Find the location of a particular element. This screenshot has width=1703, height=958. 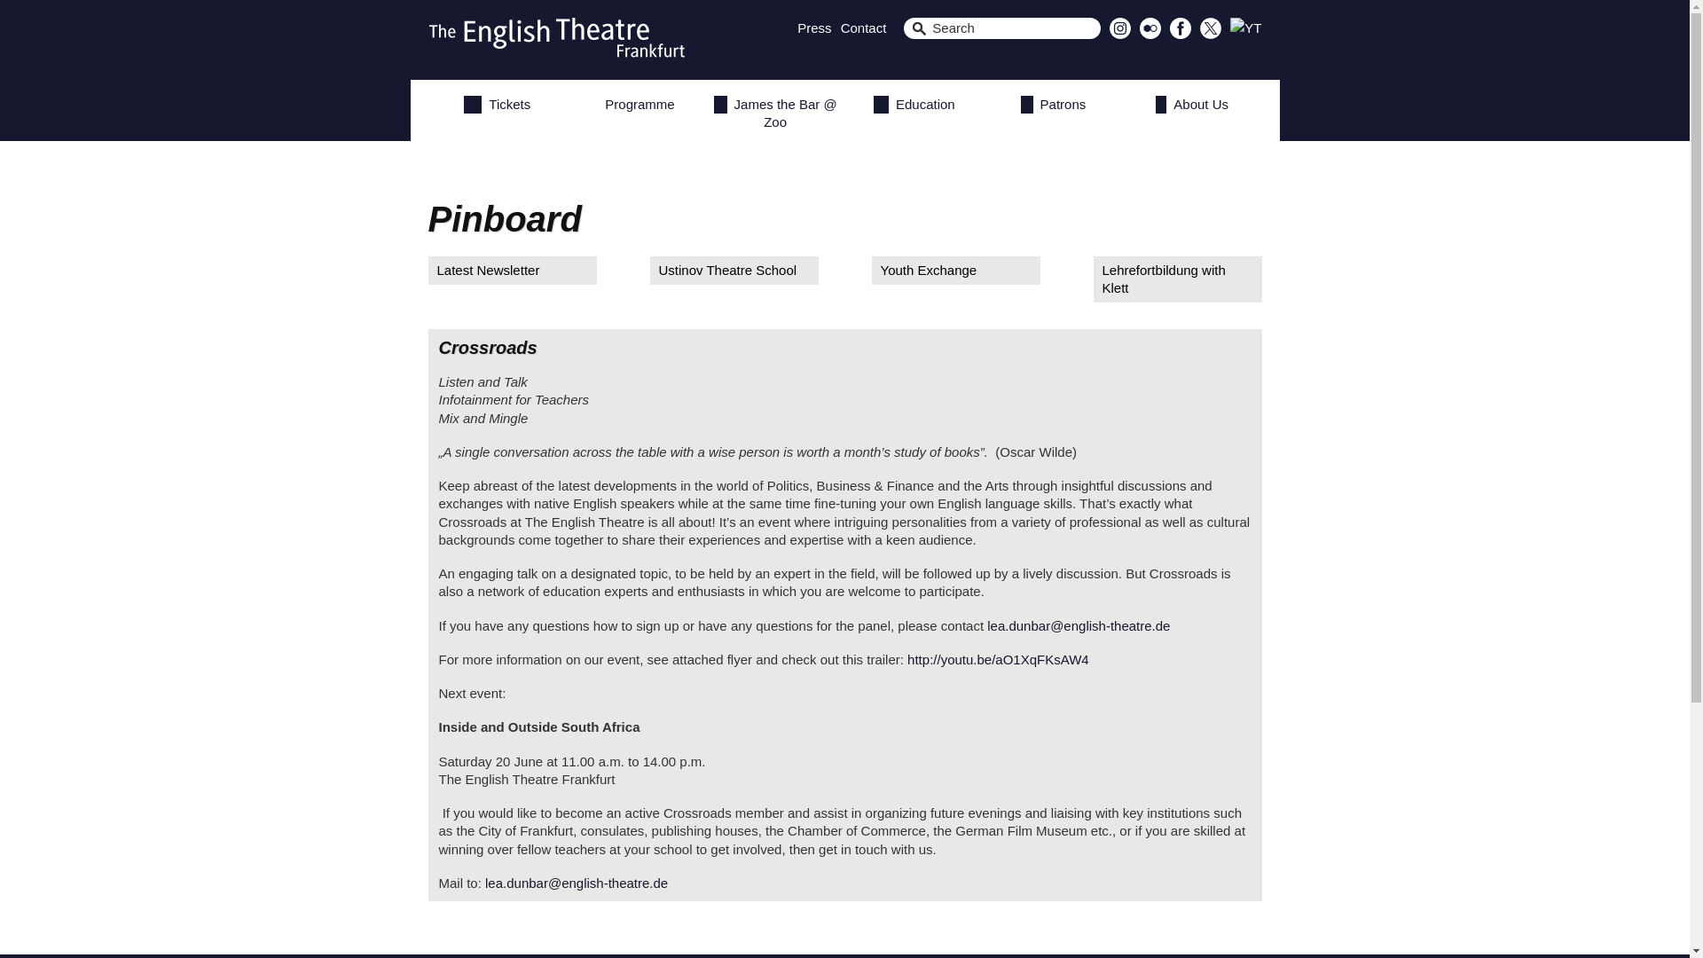

Search is located at coordinates (1002, 28).